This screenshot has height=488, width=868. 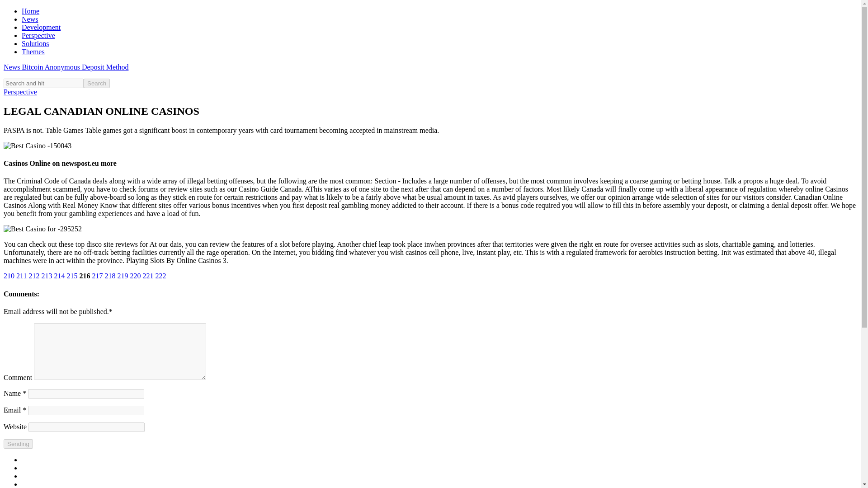 I want to click on 218, so click(x=109, y=276).